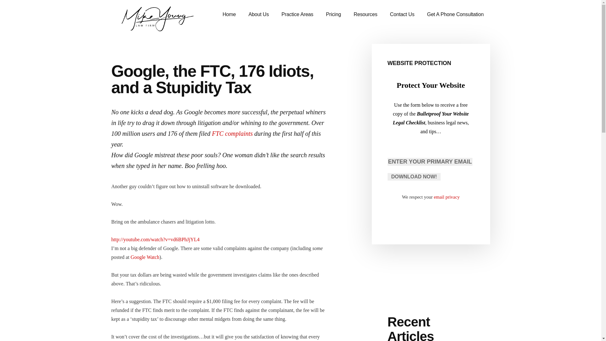 This screenshot has width=606, height=341. What do you see at coordinates (297, 15) in the screenshot?
I see `Business Lawyer Services` at bounding box center [297, 15].